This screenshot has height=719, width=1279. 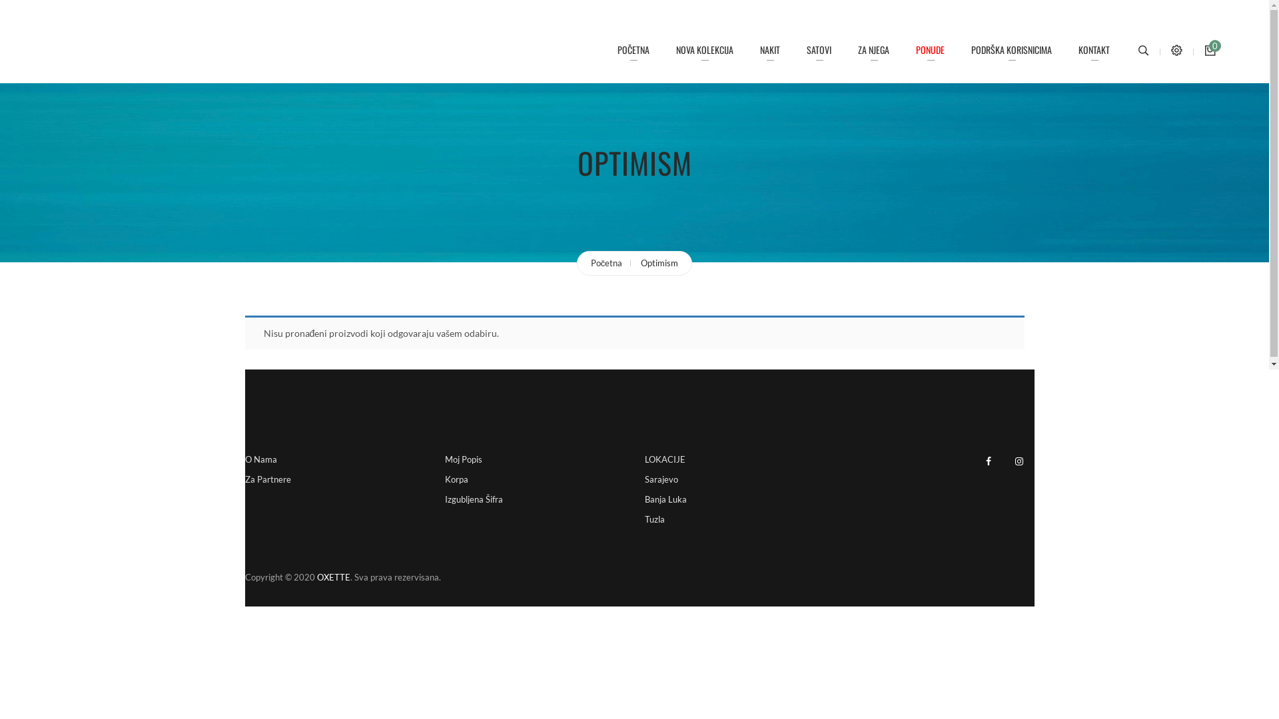 What do you see at coordinates (1019, 461) in the screenshot?
I see `Instagram` at bounding box center [1019, 461].